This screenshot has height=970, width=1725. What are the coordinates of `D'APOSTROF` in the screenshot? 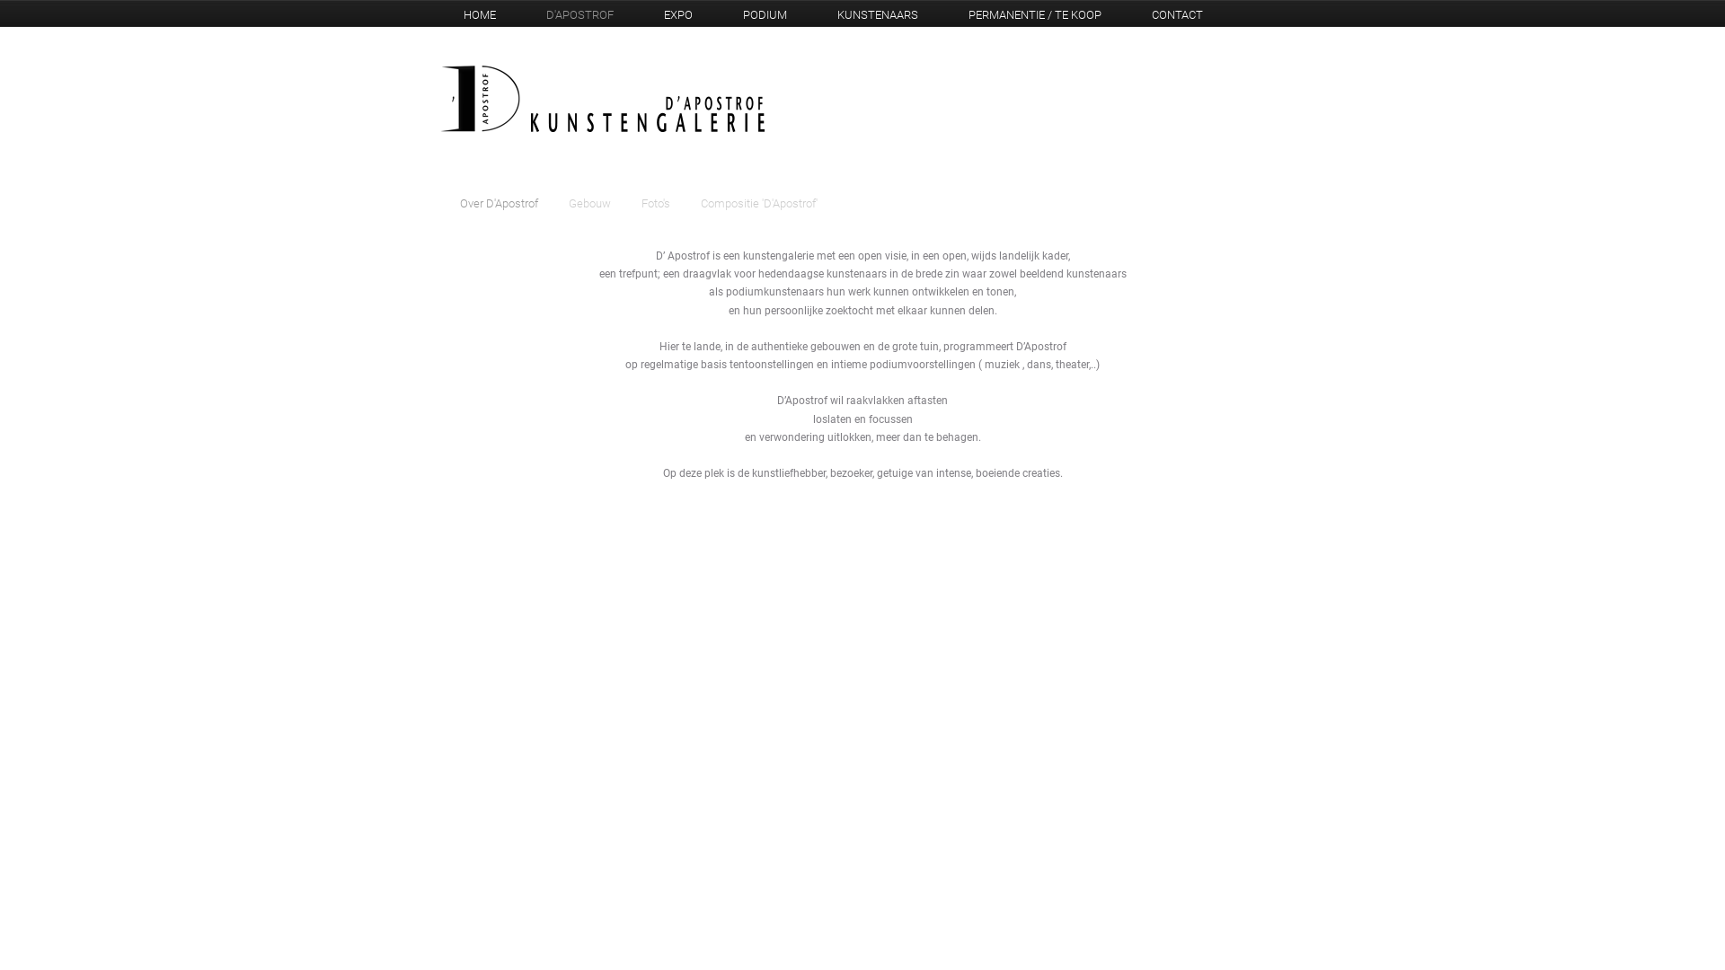 It's located at (580, 14).